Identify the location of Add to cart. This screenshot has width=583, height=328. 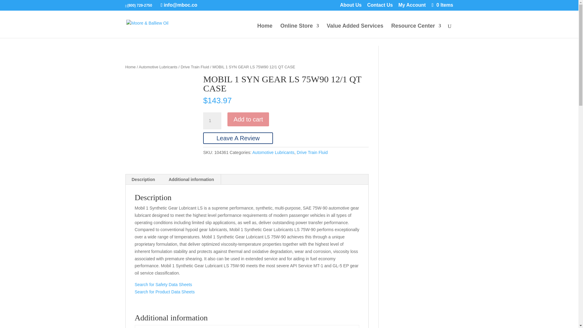
(248, 119).